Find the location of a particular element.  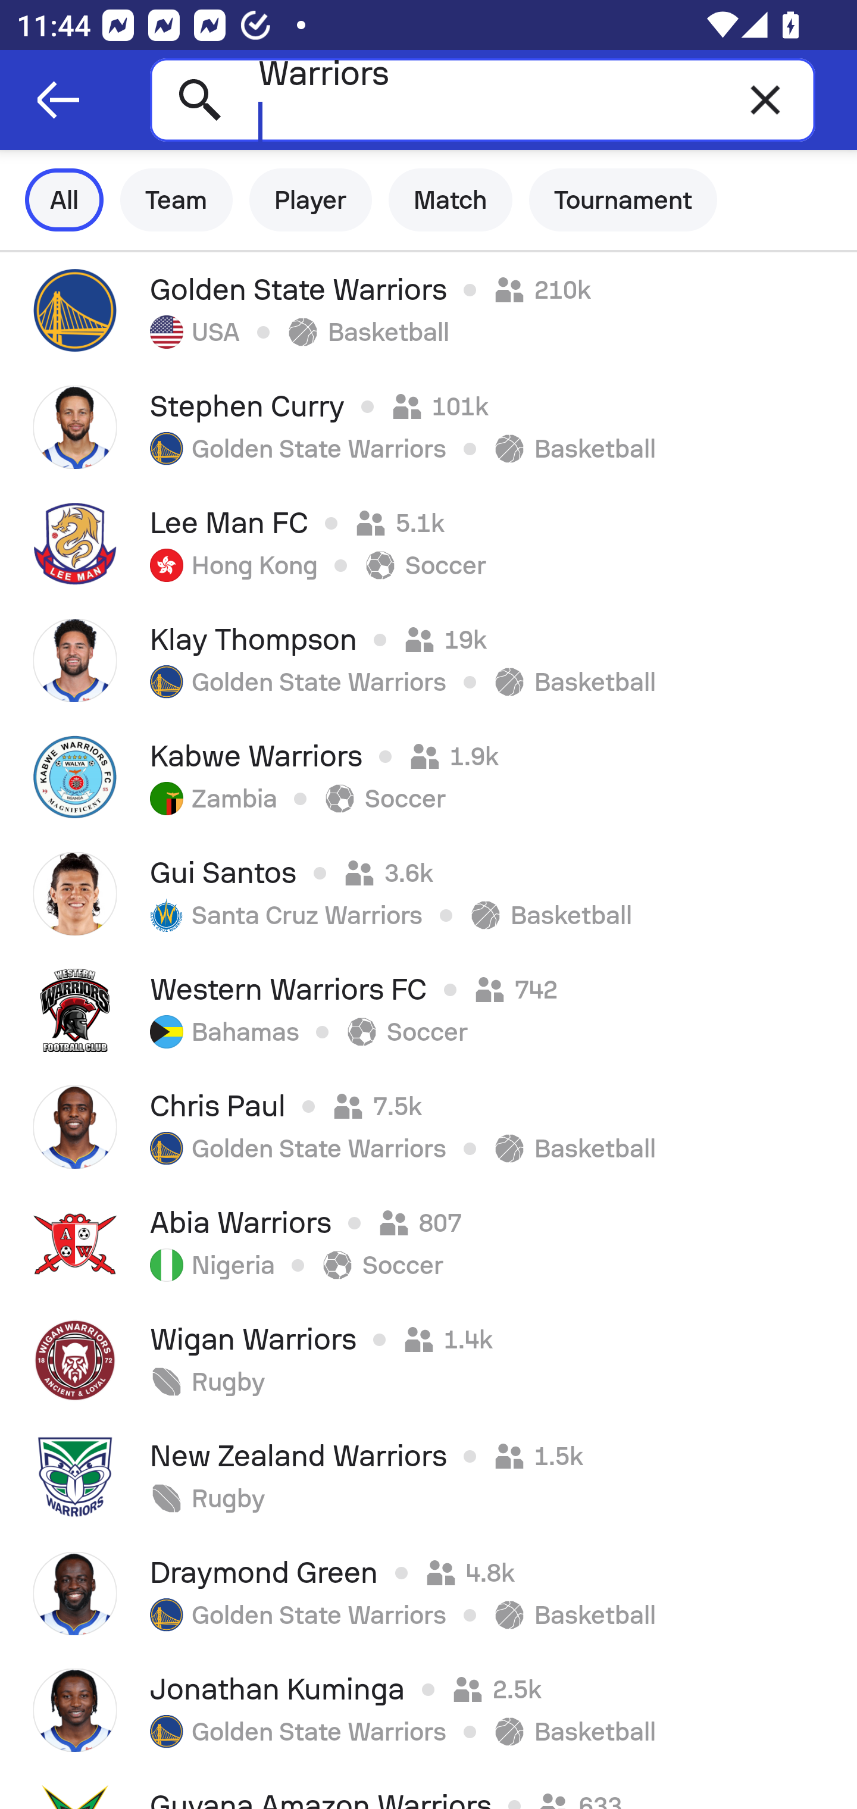

New Zealand Warriors 1.5k Rugby is located at coordinates (428, 1477).